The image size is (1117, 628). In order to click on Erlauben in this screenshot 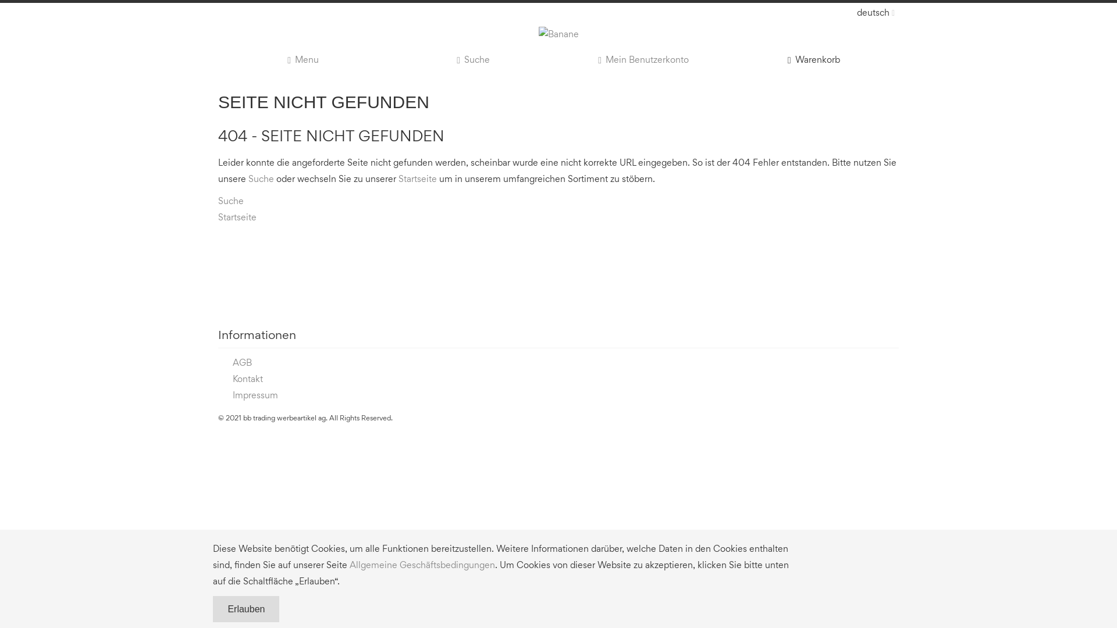, I will do `click(246, 609)`.